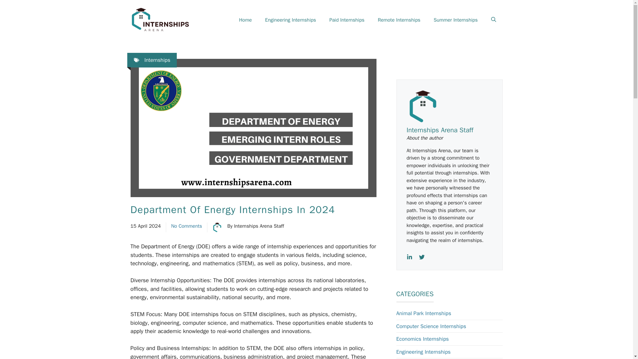 The width and height of the screenshot is (638, 359). Describe the element at coordinates (423, 352) in the screenshot. I see `Engineering Internships` at that location.